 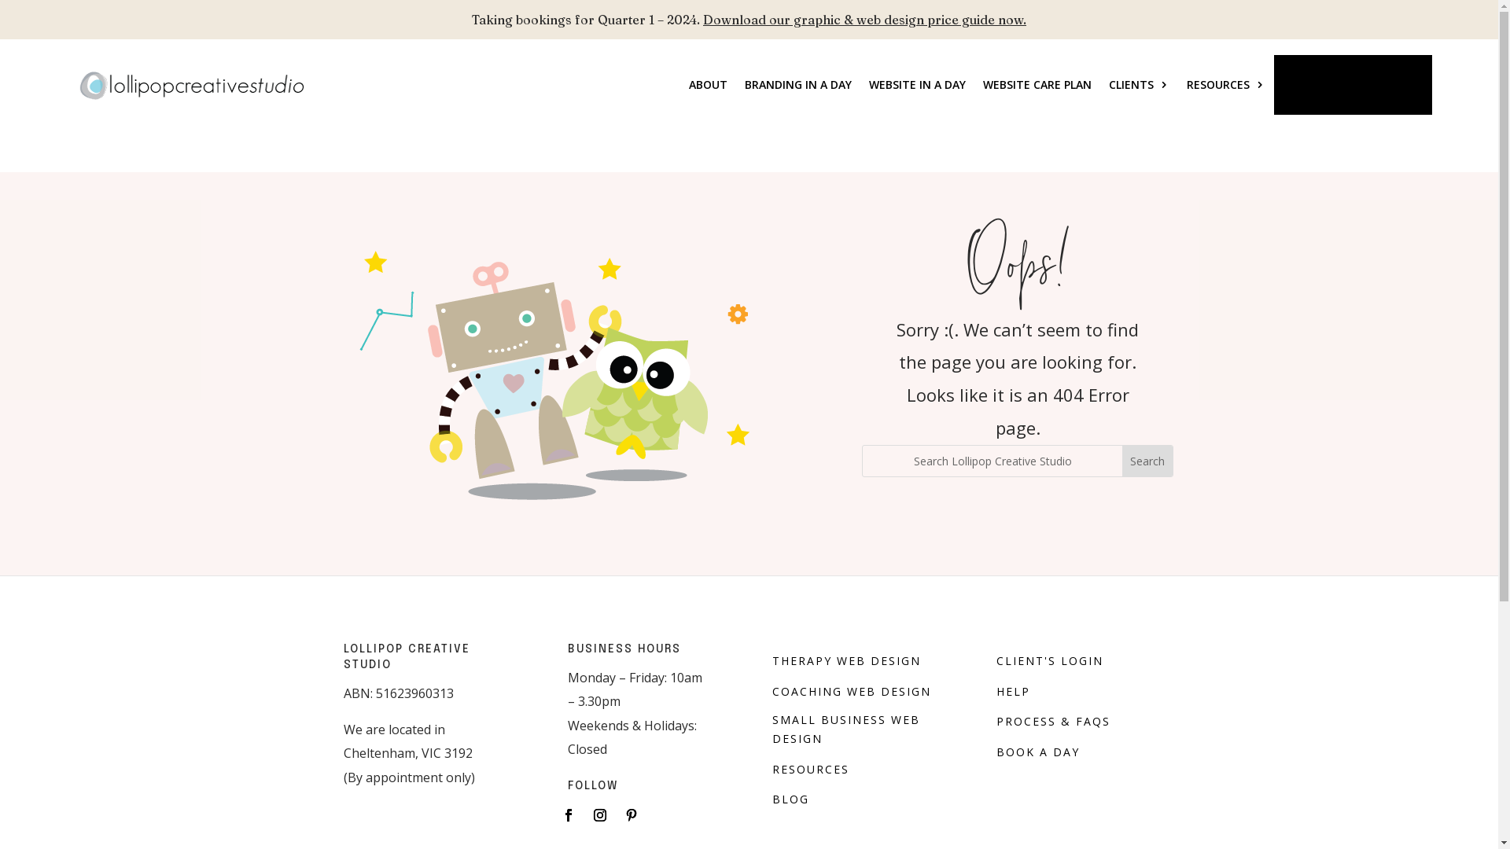 I want to click on WEBSITE CARE PLAN, so click(x=1037, y=85).